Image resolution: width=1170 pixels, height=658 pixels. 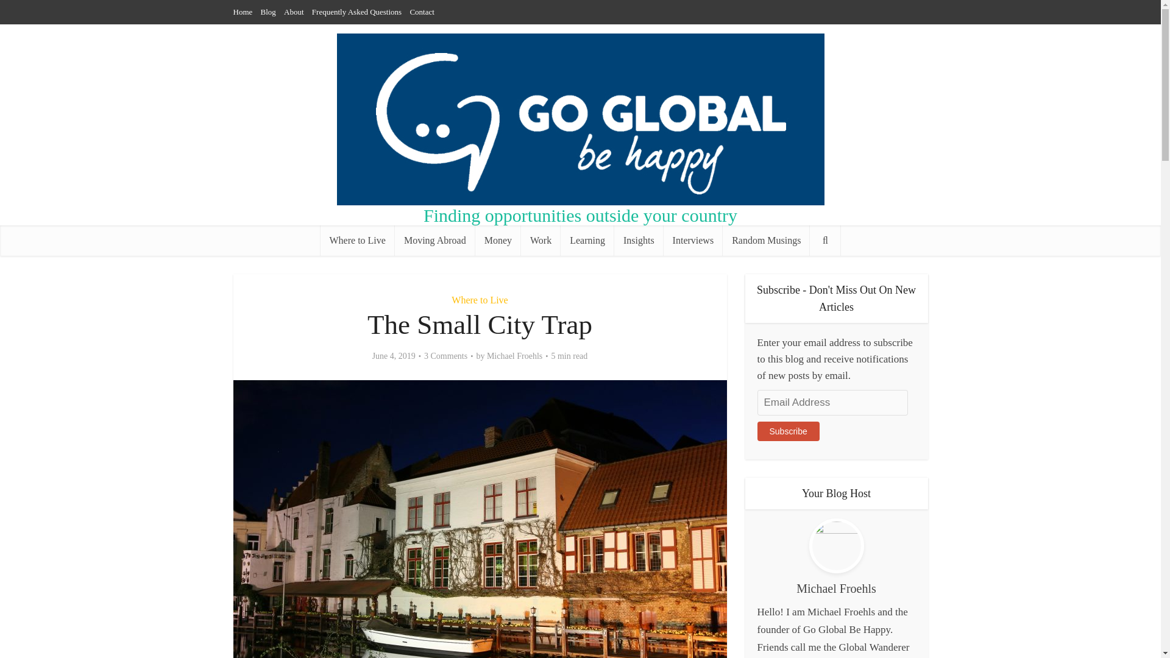 I want to click on Interviews, so click(x=693, y=241).